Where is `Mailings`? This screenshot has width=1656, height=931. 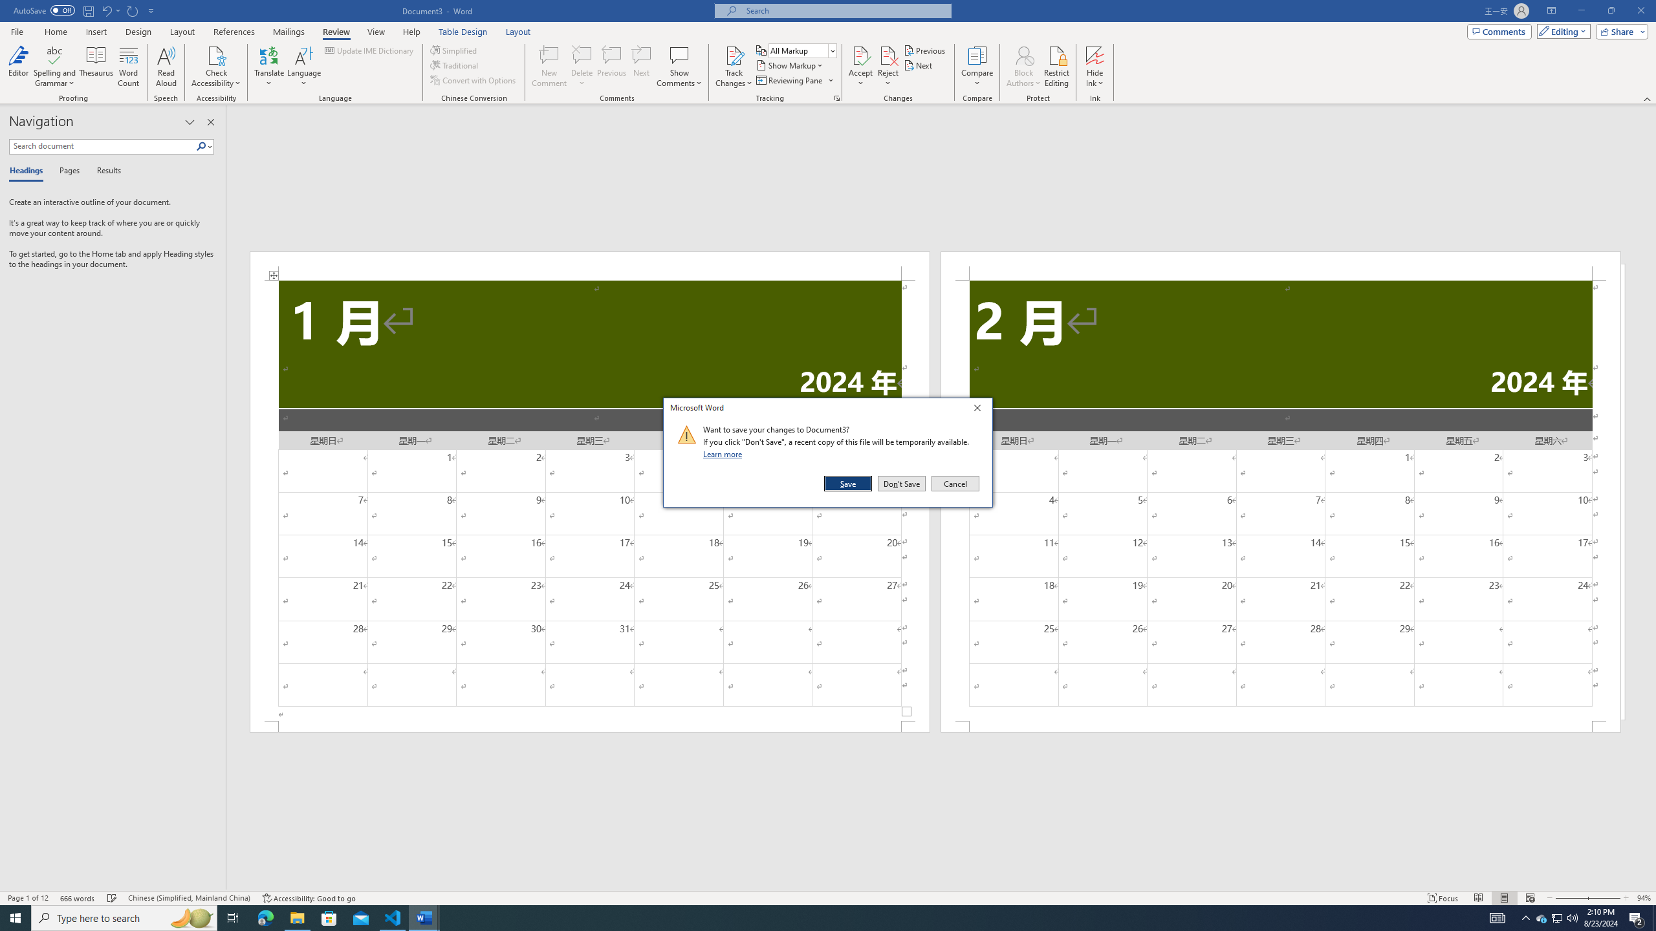 Mailings is located at coordinates (289, 32).